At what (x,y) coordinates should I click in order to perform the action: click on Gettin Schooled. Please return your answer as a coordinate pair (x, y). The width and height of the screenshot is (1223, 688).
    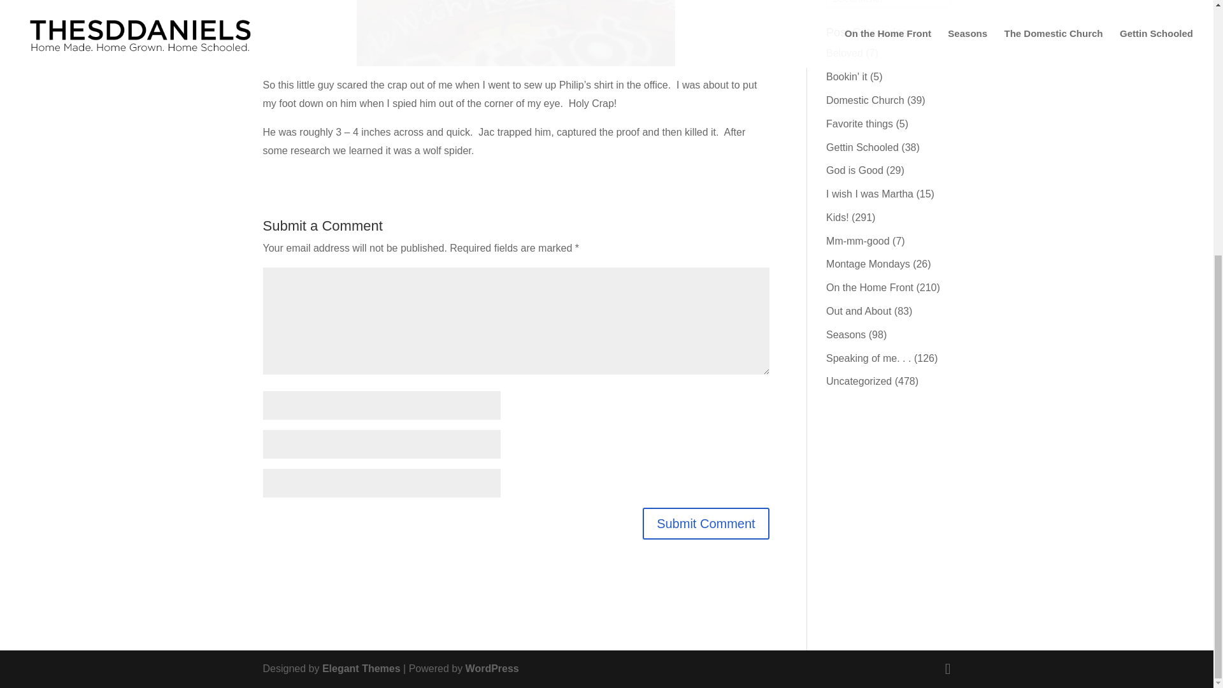
    Looking at the image, I should click on (862, 147).